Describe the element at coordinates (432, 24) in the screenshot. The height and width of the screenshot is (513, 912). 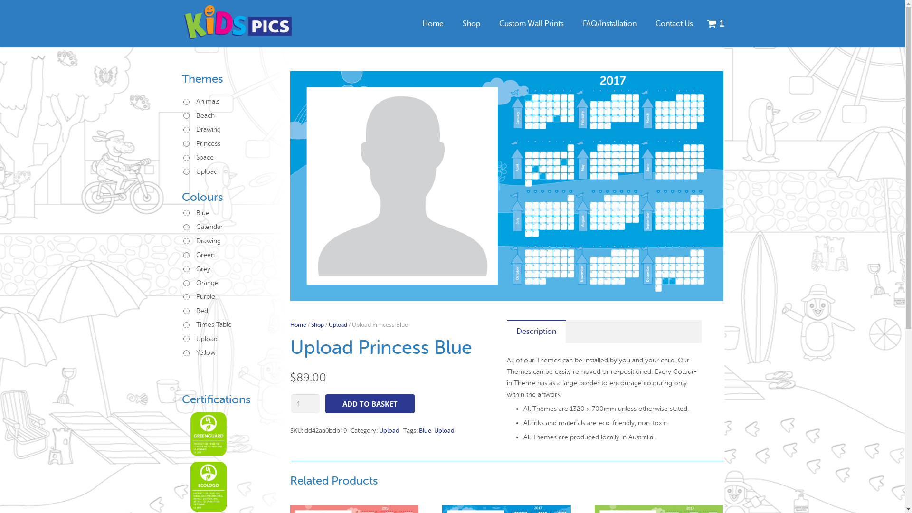
I see `Home` at that location.